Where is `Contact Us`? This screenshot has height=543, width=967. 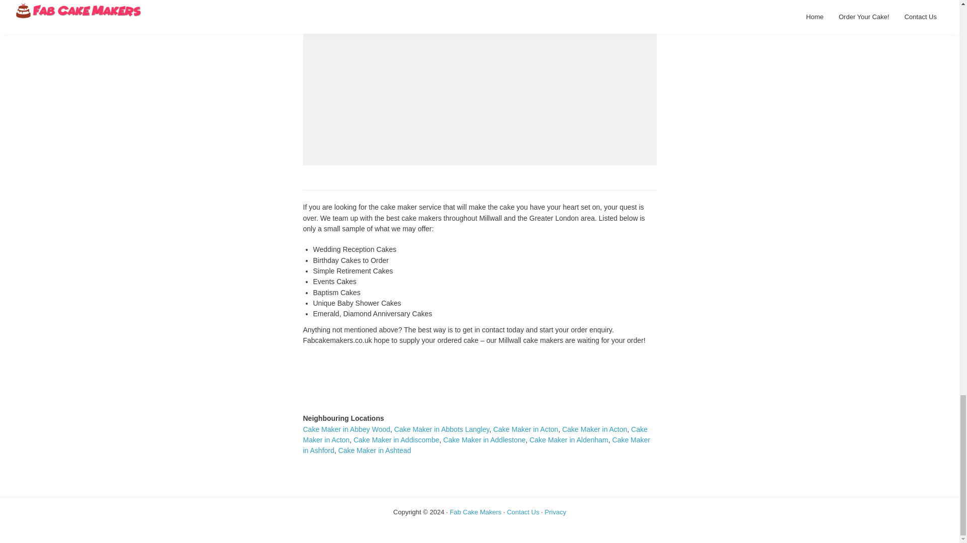
Contact Us is located at coordinates (523, 512).